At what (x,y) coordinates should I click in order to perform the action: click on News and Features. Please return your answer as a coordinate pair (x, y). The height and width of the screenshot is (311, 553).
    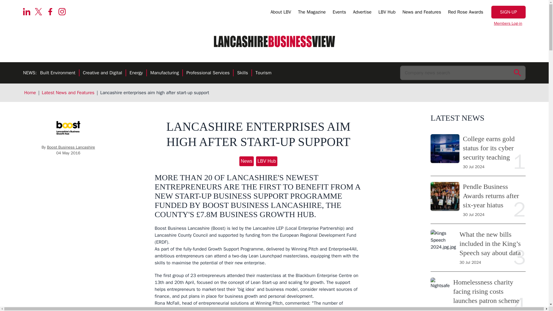
    Looking at the image, I should click on (422, 13).